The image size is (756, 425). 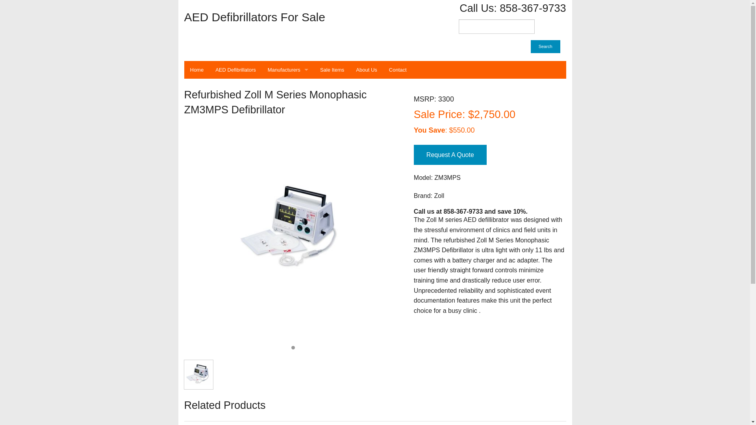 What do you see at coordinates (197, 70) in the screenshot?
I see `Home` at bounding box center [197, 70].